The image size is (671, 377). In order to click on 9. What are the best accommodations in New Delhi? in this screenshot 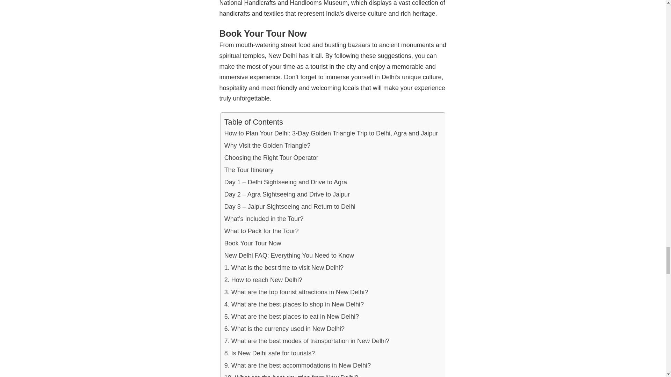, I will do `click(297, 365)`.